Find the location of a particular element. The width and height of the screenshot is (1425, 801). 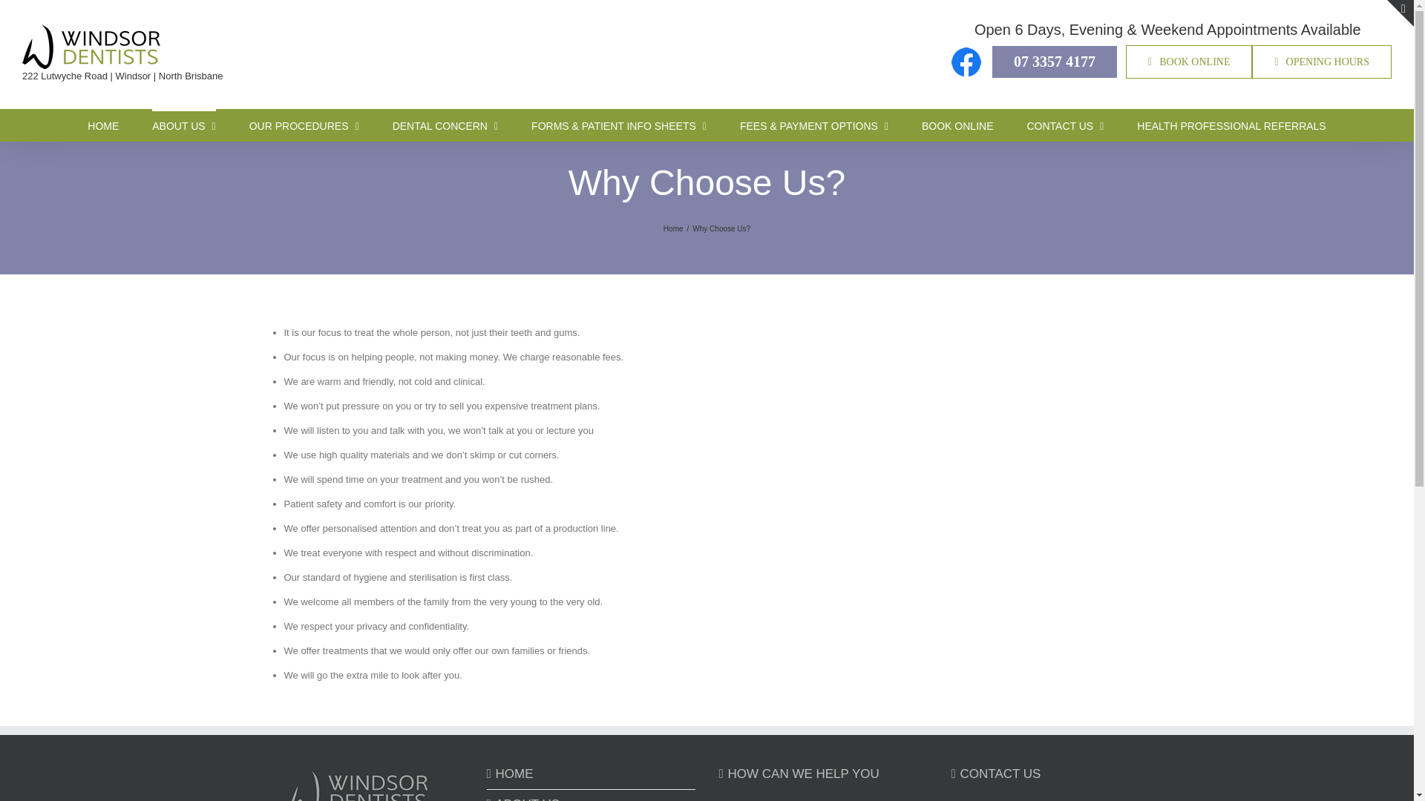

Book is located at coordinates (1189, 61).